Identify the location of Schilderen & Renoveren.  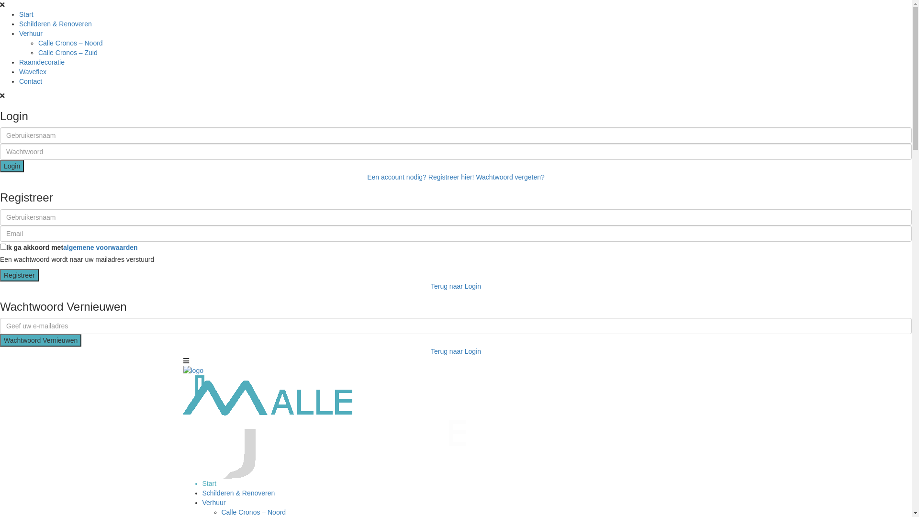
(238, 493).